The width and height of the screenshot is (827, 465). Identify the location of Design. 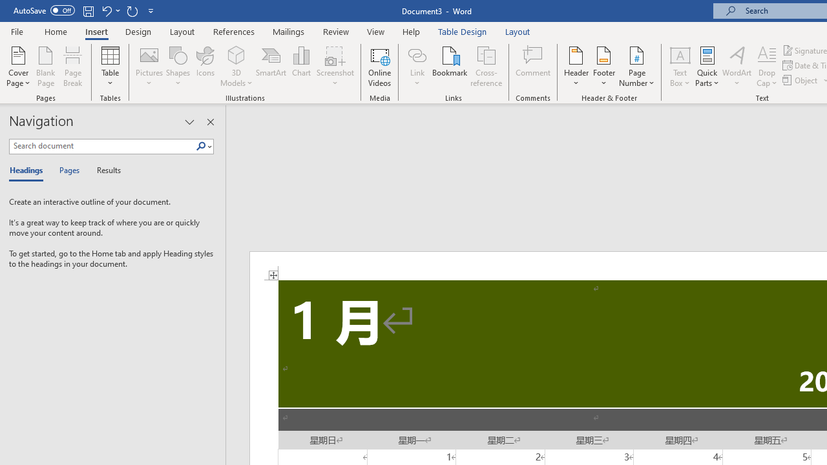
(138, 31).